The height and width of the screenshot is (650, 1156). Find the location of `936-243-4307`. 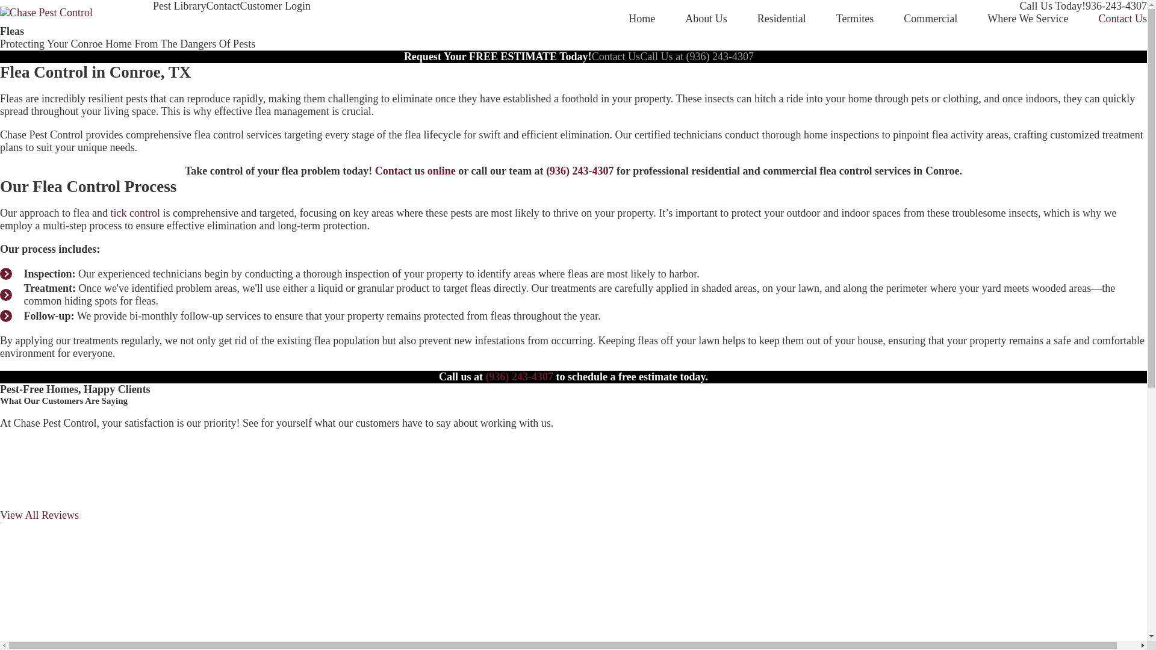

936-243-4307 is located at coordinates (1116, 6).